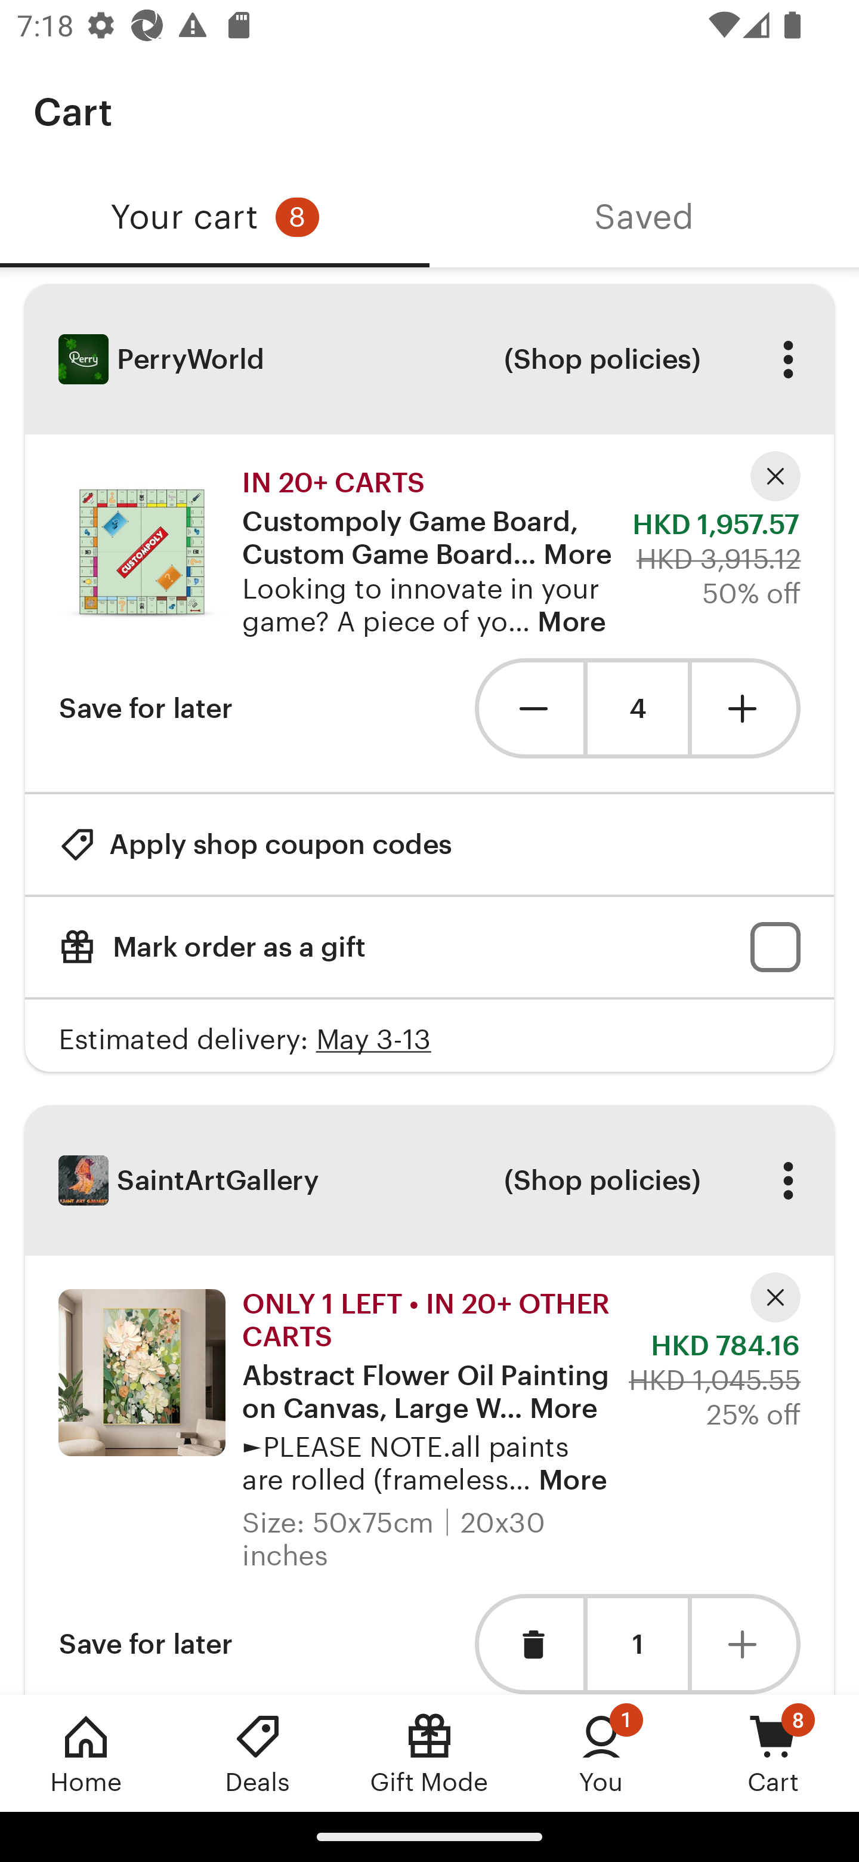 The image size is (859, 1862). I want to click on Remove item from cart, so click(529, 1644).